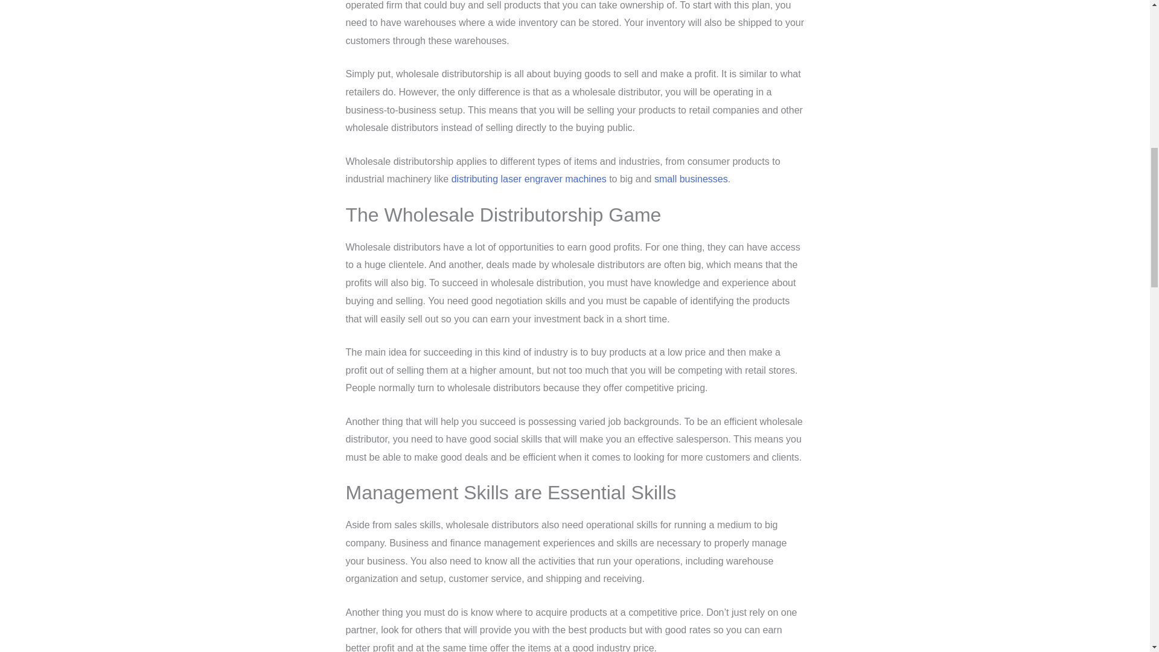 The height and width of the screenshot is (652, 1159). What do you see at coordinates (691, 179) in the screenshot?
I see `small businesses` at bounding box center [691, 179].